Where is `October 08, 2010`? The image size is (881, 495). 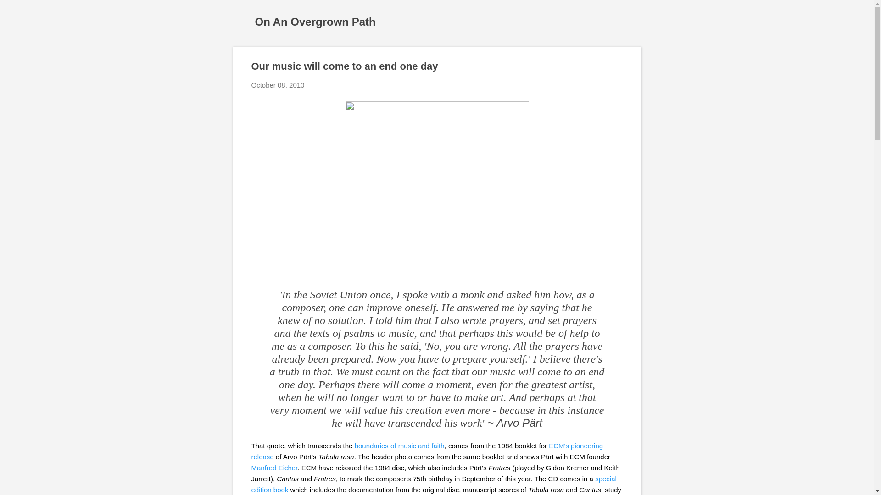 October 08, 2010 is located at coordinates (278, 85).